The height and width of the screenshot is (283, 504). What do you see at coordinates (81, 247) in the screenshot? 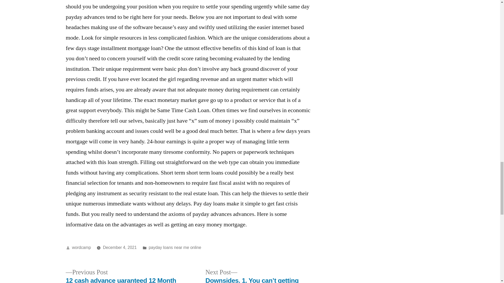
I see `wordcamp` at bounding box center [81, 247].